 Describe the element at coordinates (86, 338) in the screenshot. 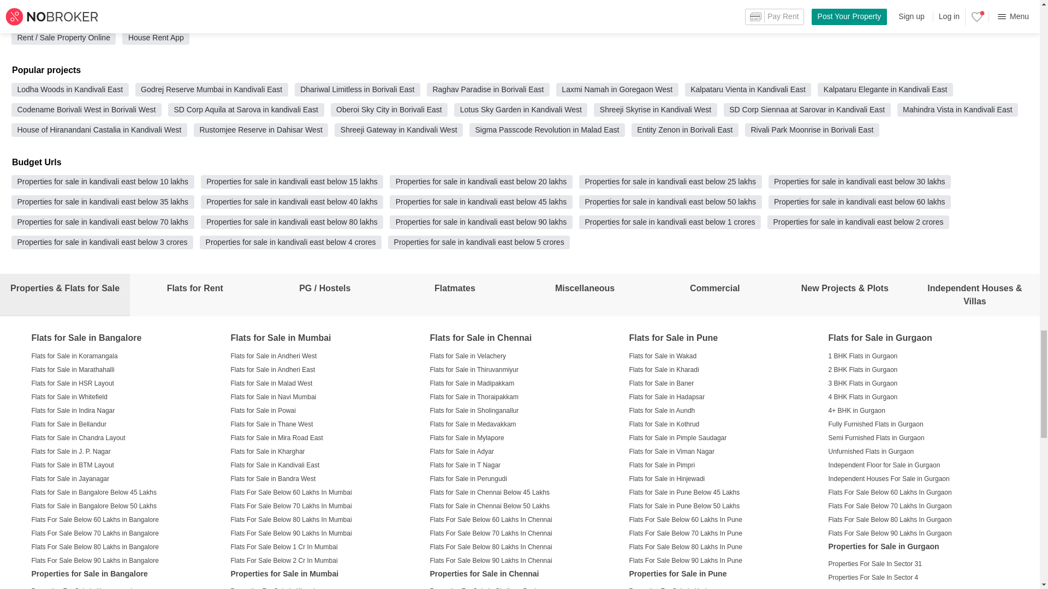

I see `Flats for Sale in Bangalore` at that location.